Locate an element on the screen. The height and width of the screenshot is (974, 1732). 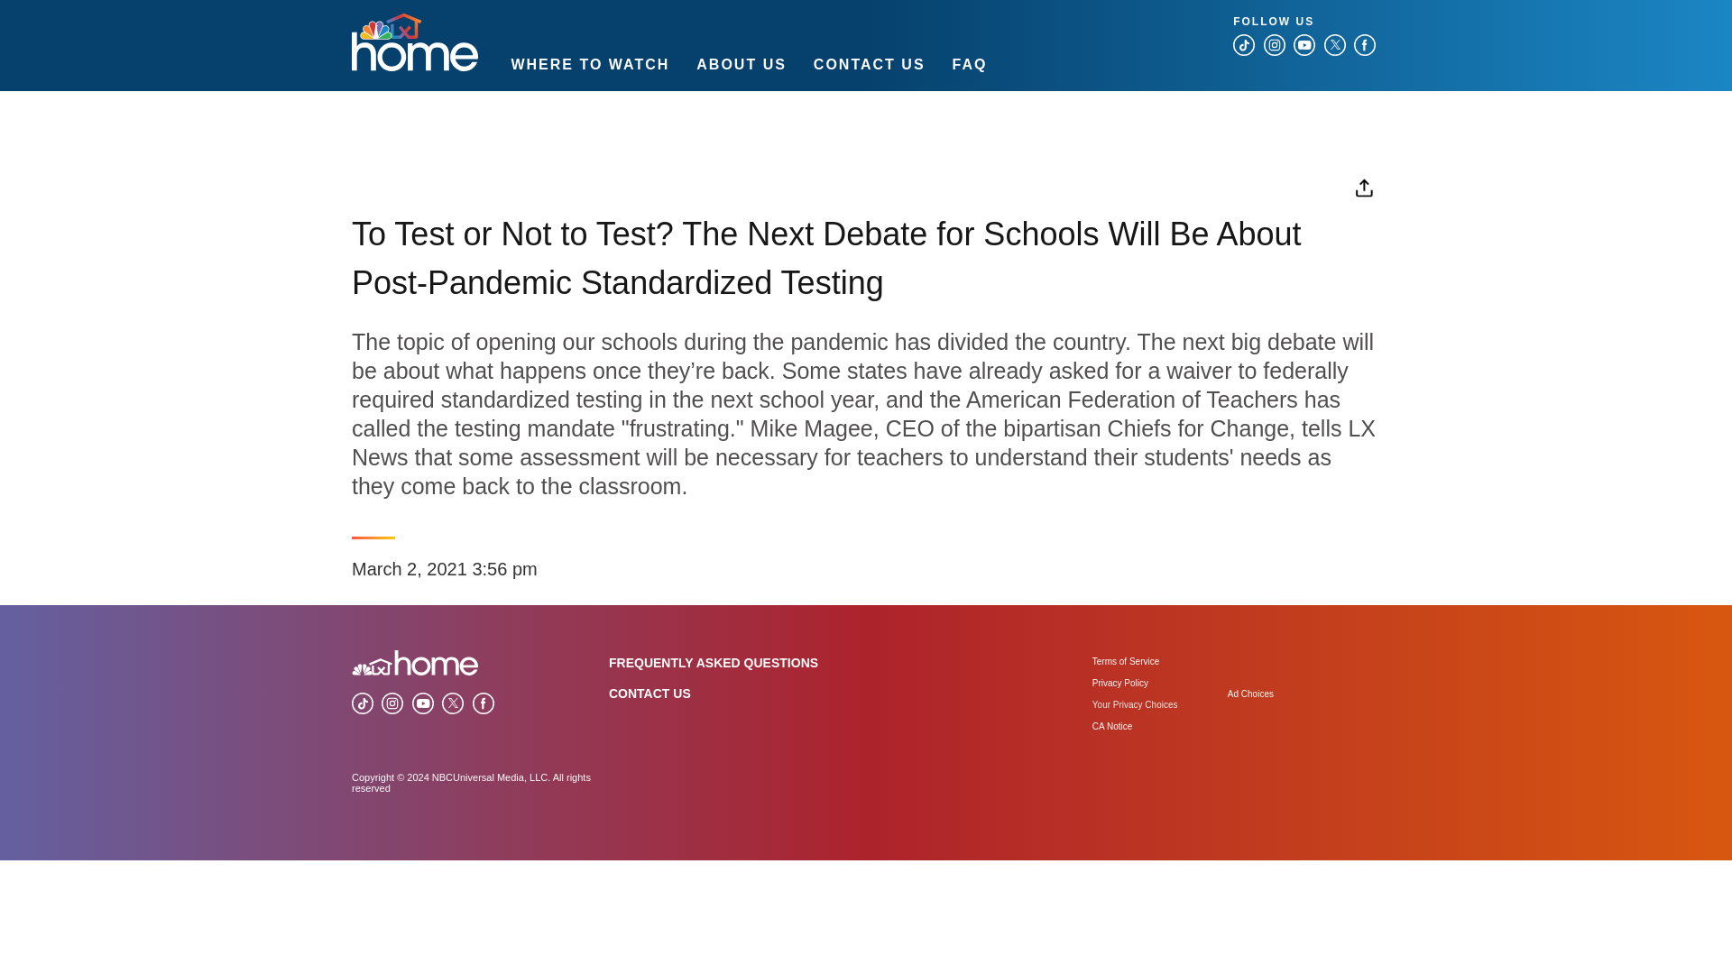
FREQUENTLY ASKED QUESTIONS is located at coordinates (713, 662).